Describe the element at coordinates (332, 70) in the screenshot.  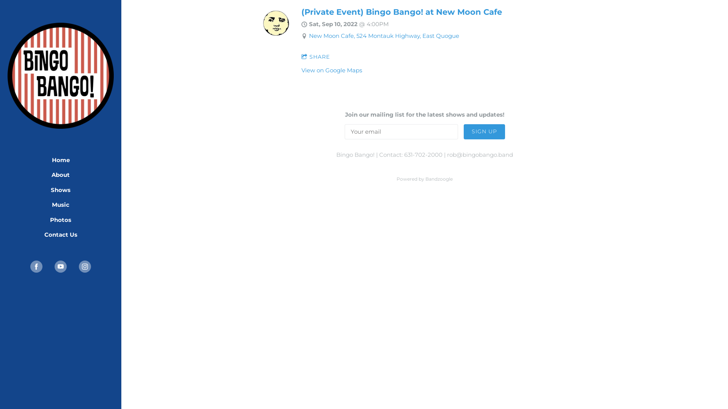
I see `View on Google Maps` at that location.